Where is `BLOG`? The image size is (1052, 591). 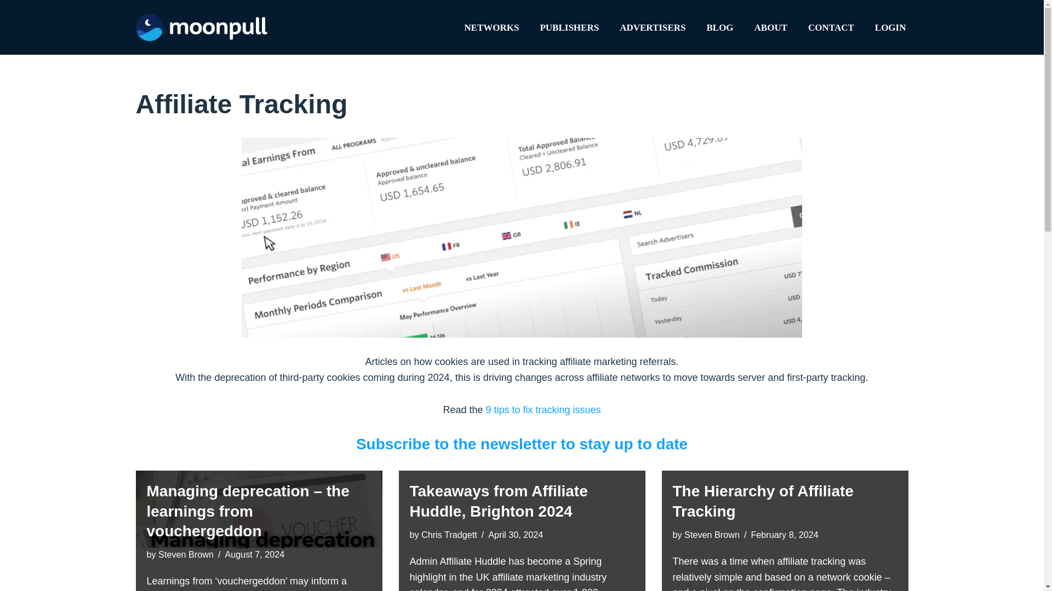 BLOG is located at coordinates (719, 27).